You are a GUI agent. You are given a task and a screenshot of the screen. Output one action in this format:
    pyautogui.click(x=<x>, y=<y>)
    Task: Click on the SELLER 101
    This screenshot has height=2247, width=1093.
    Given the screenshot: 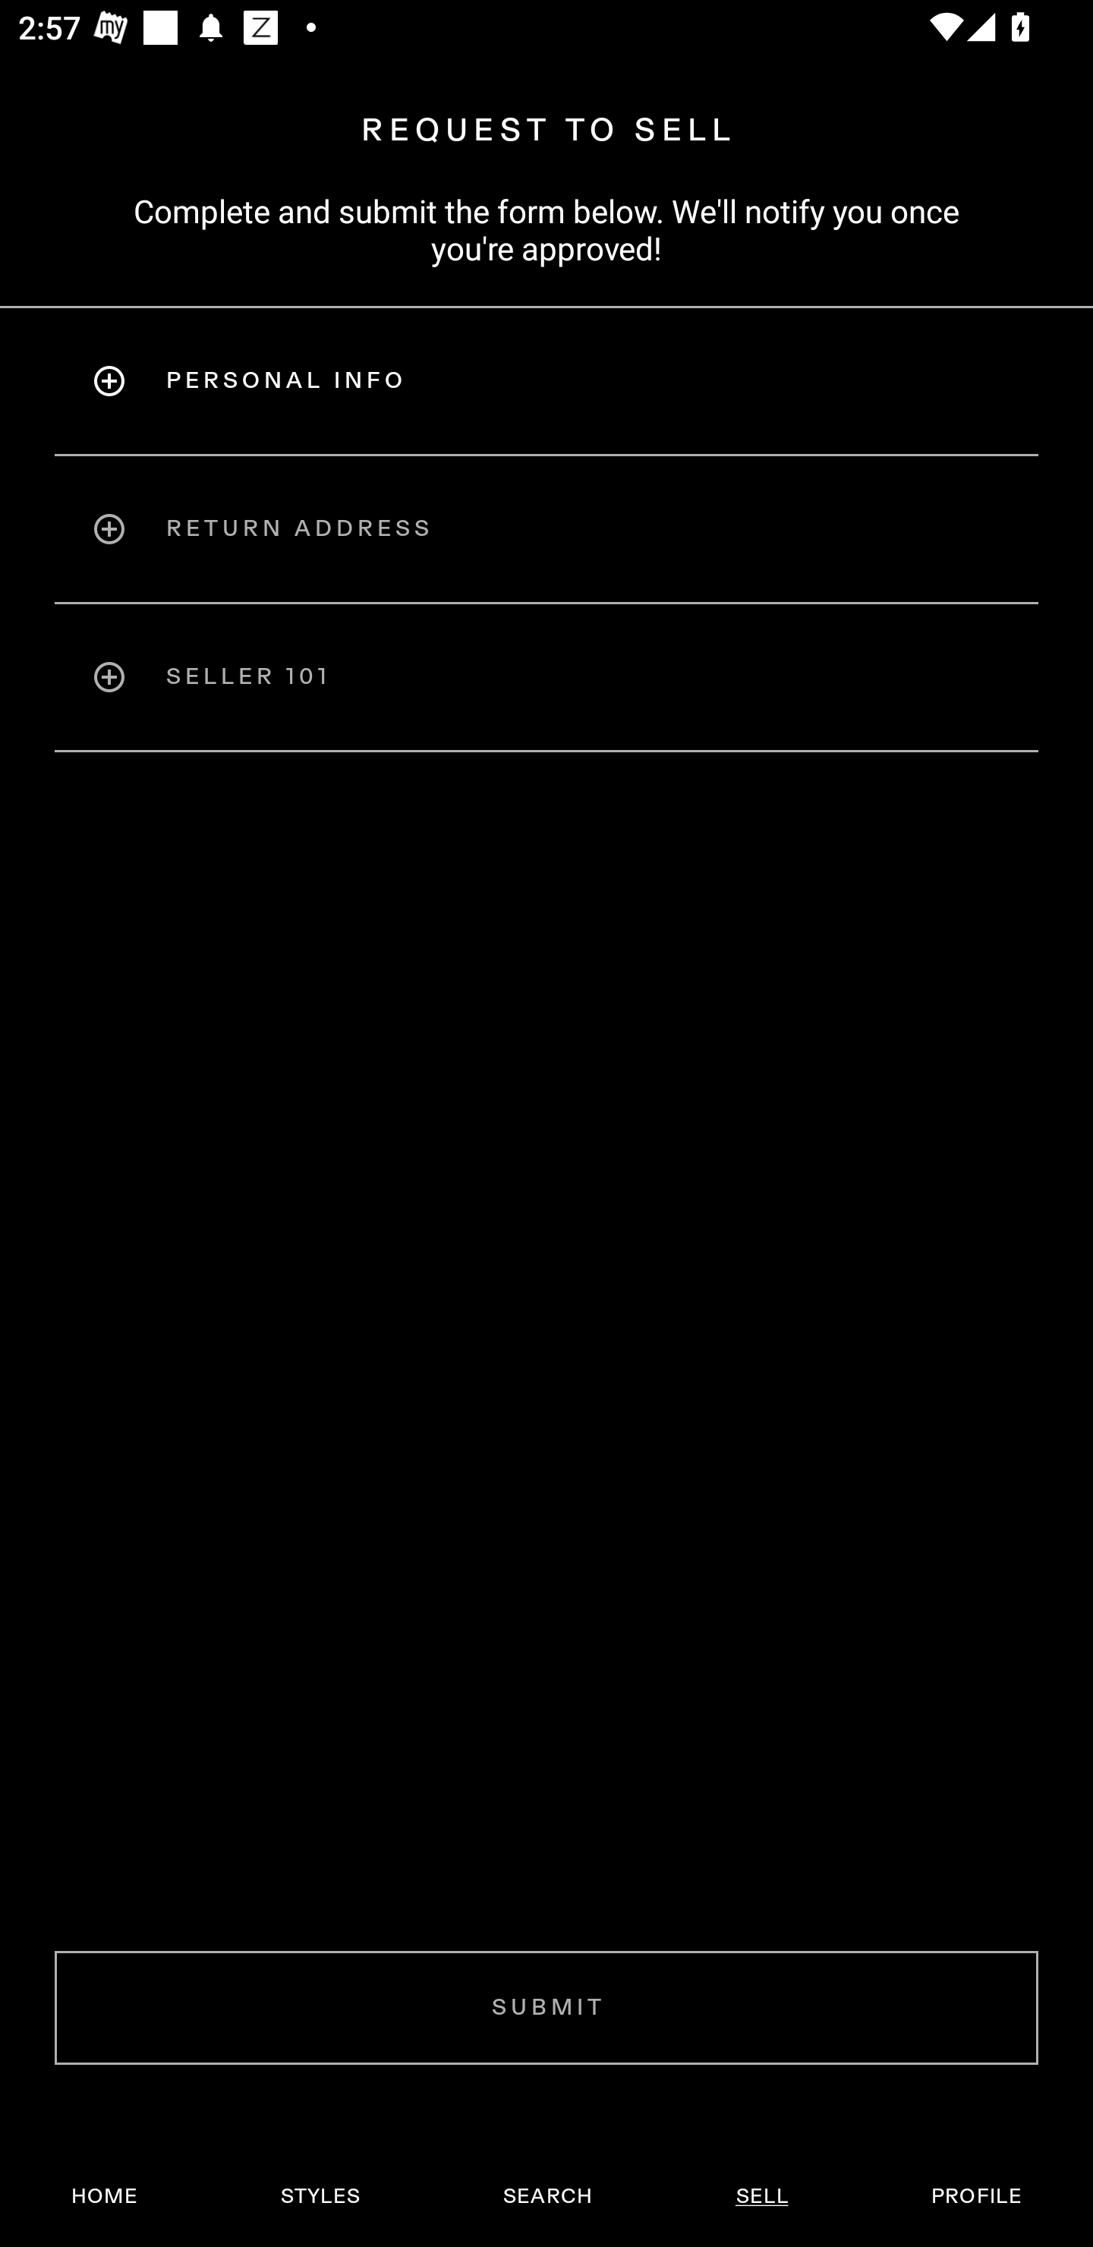 What is the action you would take?
    pyautogui.click(x=546, y=677)
    